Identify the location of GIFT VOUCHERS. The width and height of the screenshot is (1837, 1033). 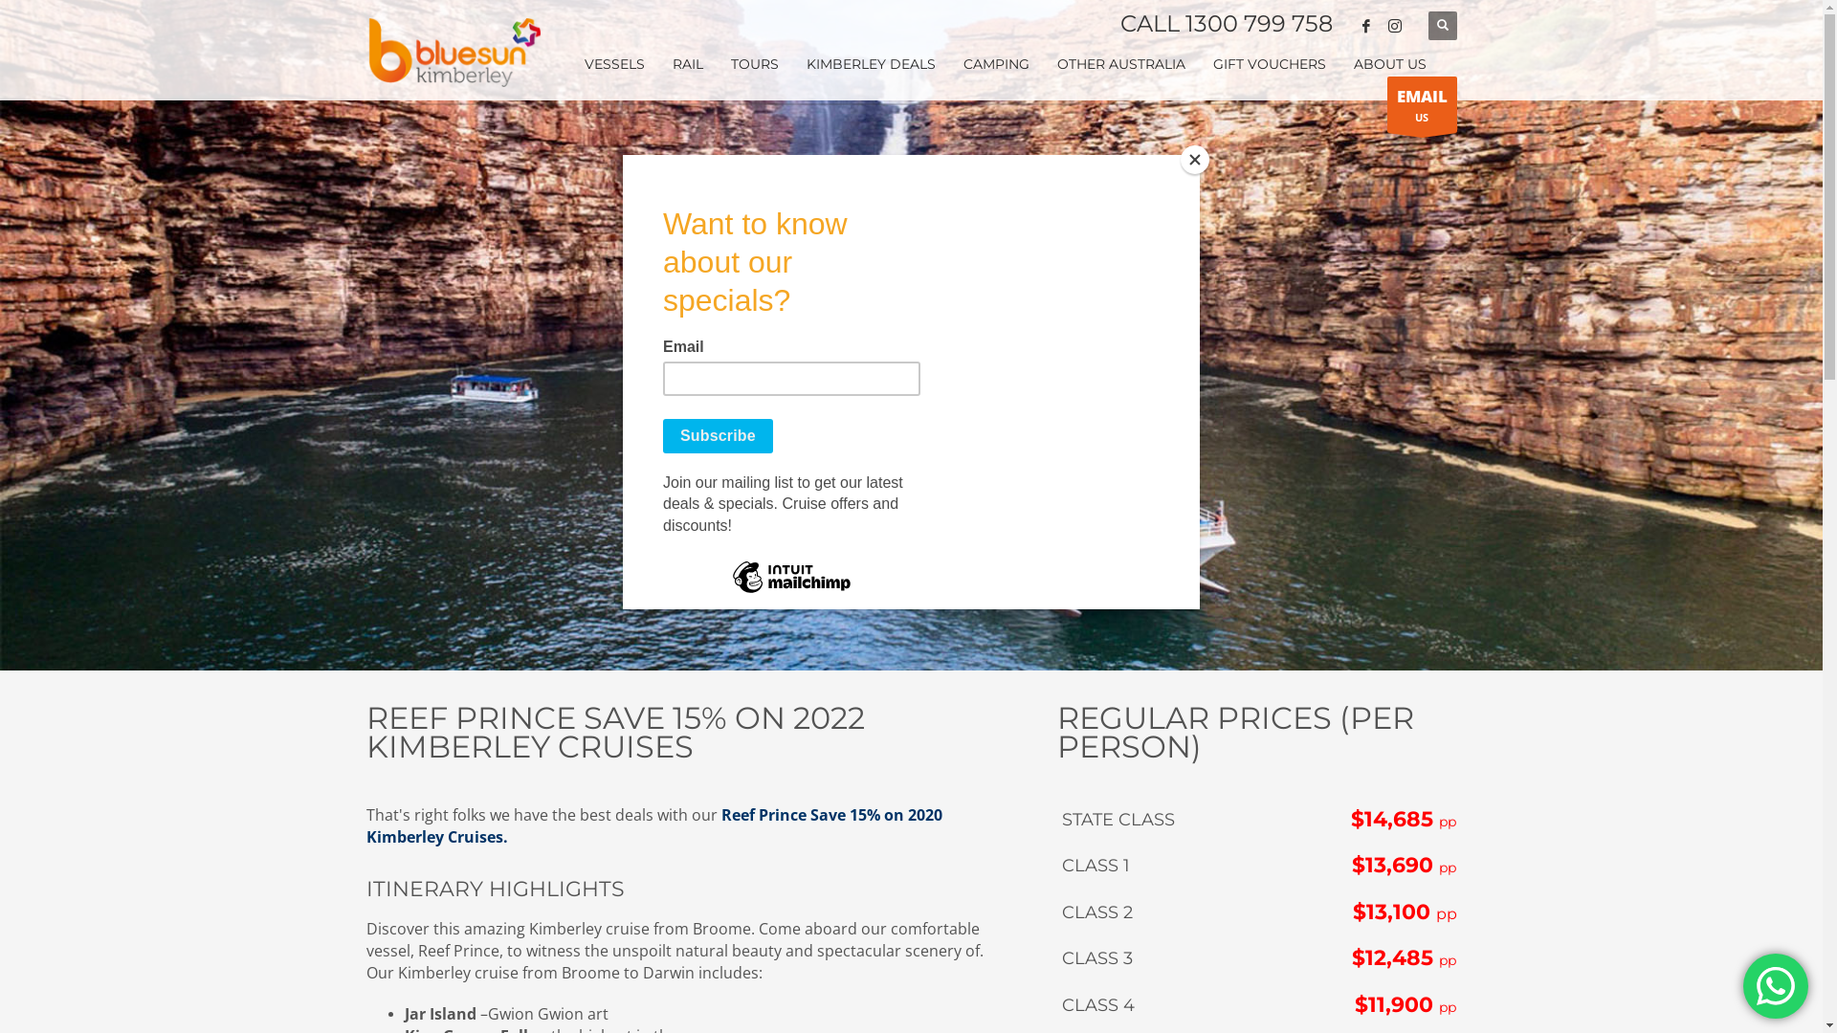
(1270, 64).